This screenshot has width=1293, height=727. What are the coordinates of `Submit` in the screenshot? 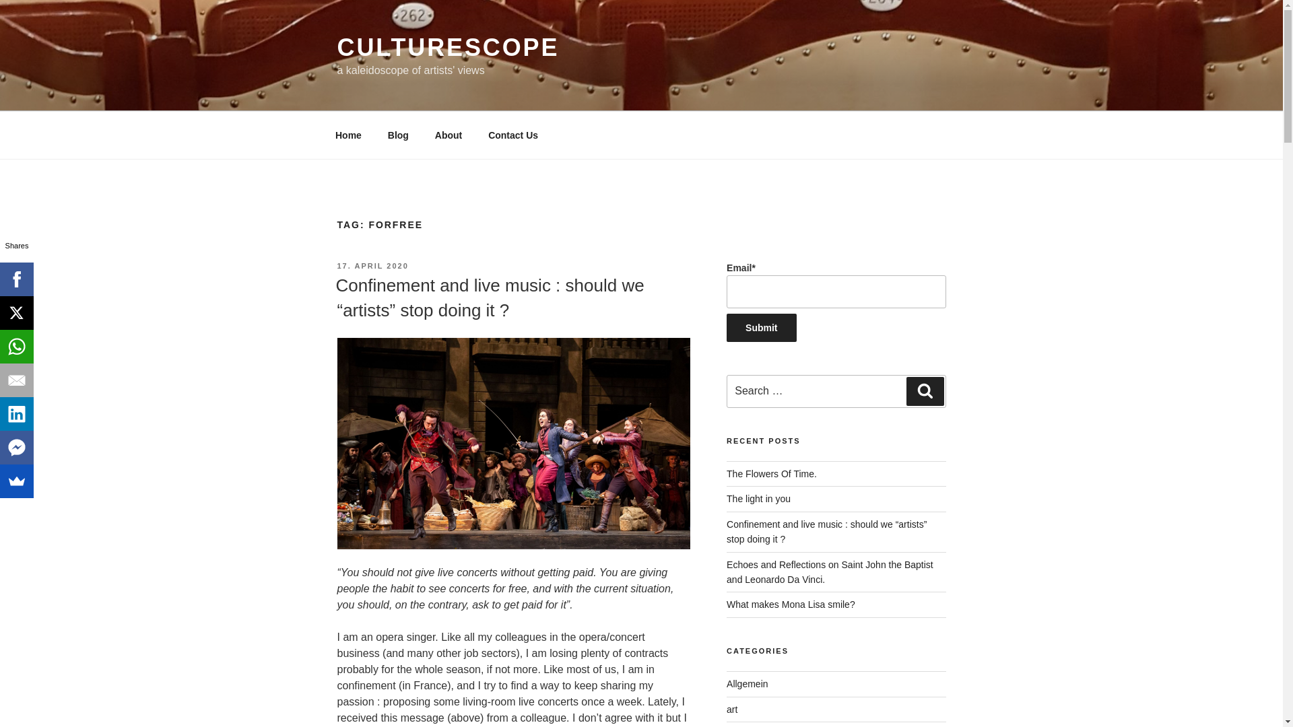 It's located at (761, 327).